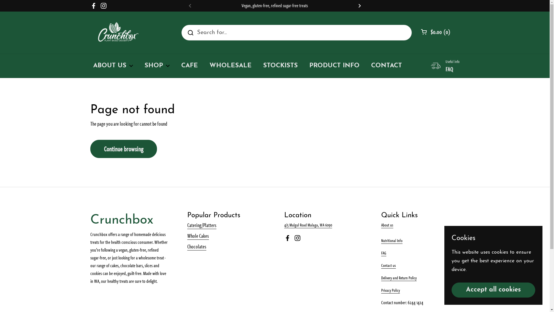  Describe the element at coordinates (118, 32) in the screenshot. I see `Crunchbox` at that location.